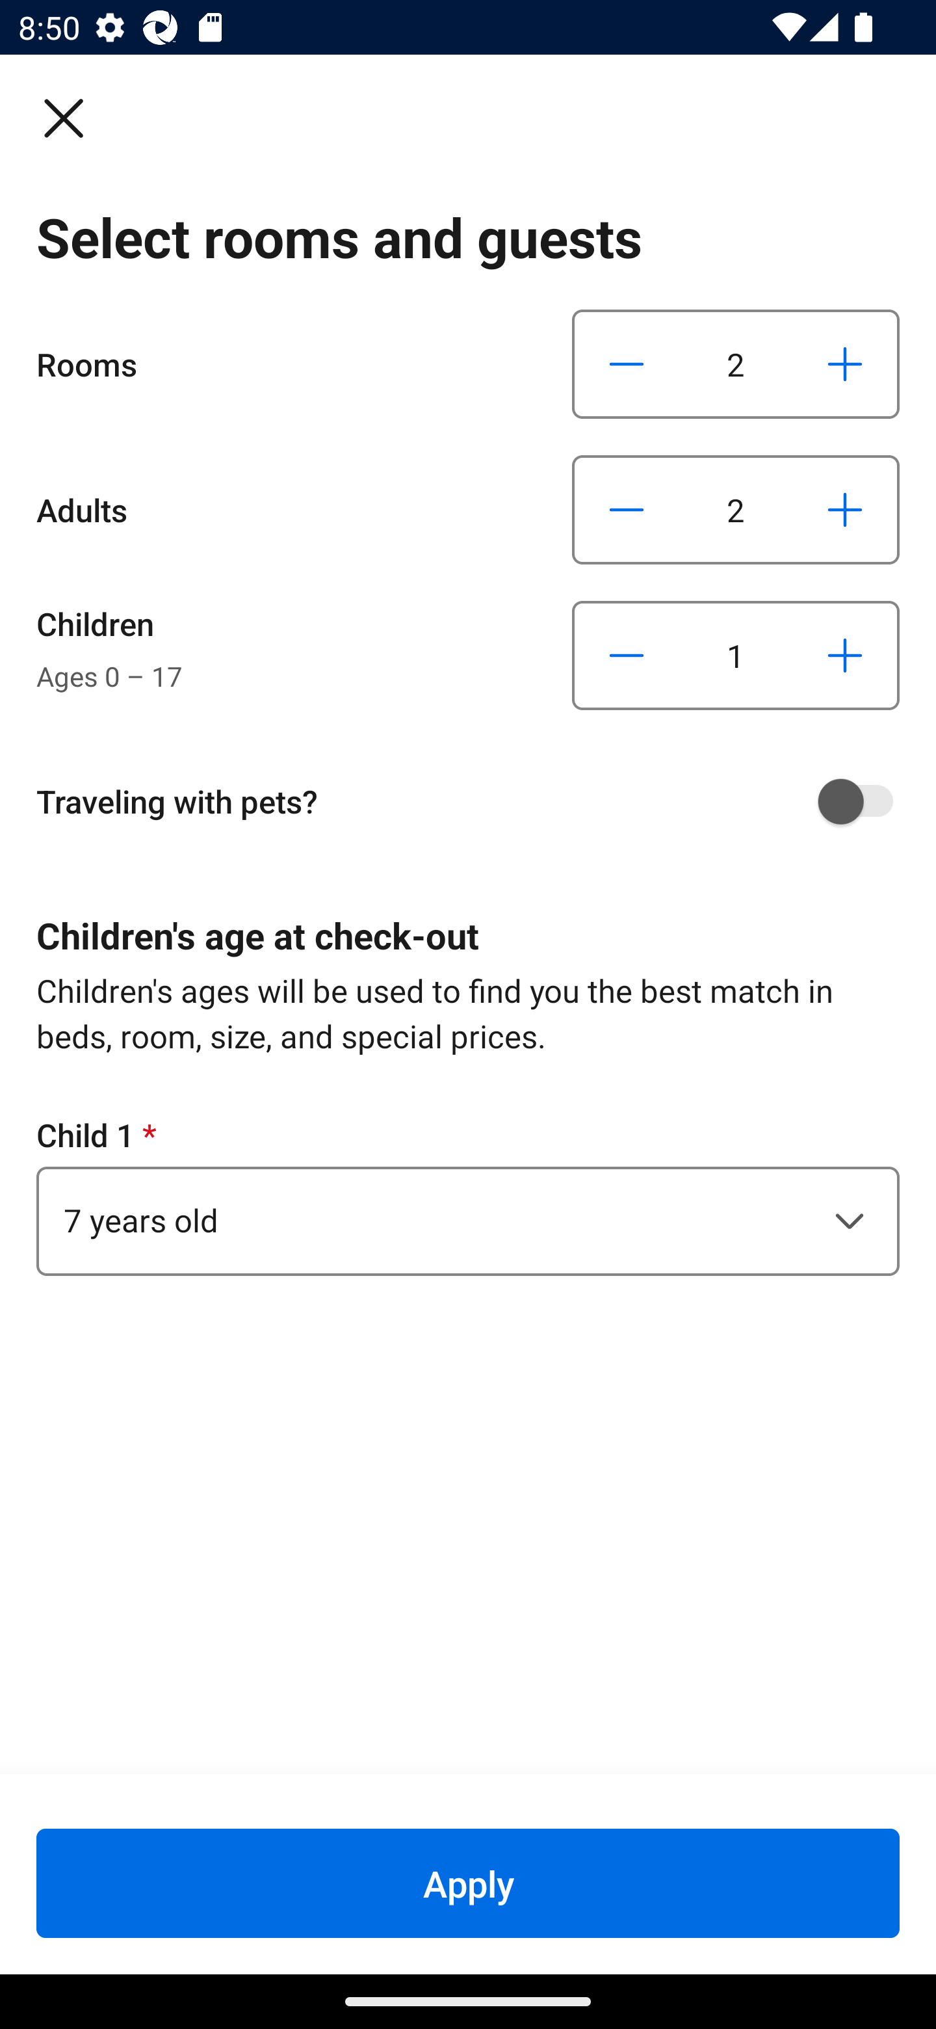 This screenshot has height=2029, width=936. What do you see at coordinates (627, 509) in the screenshot?
I see `Decrease` at bounding box center [627, 509].